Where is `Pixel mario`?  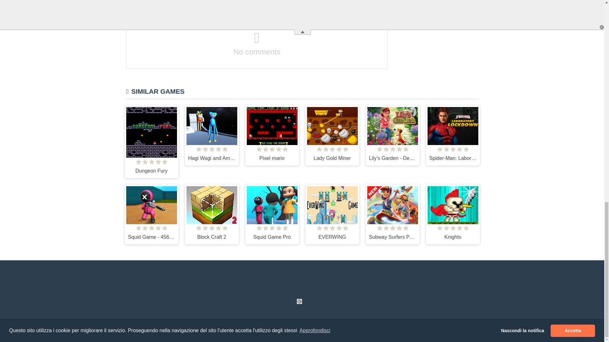 Pixel mario is located at coordinates (272, 135).